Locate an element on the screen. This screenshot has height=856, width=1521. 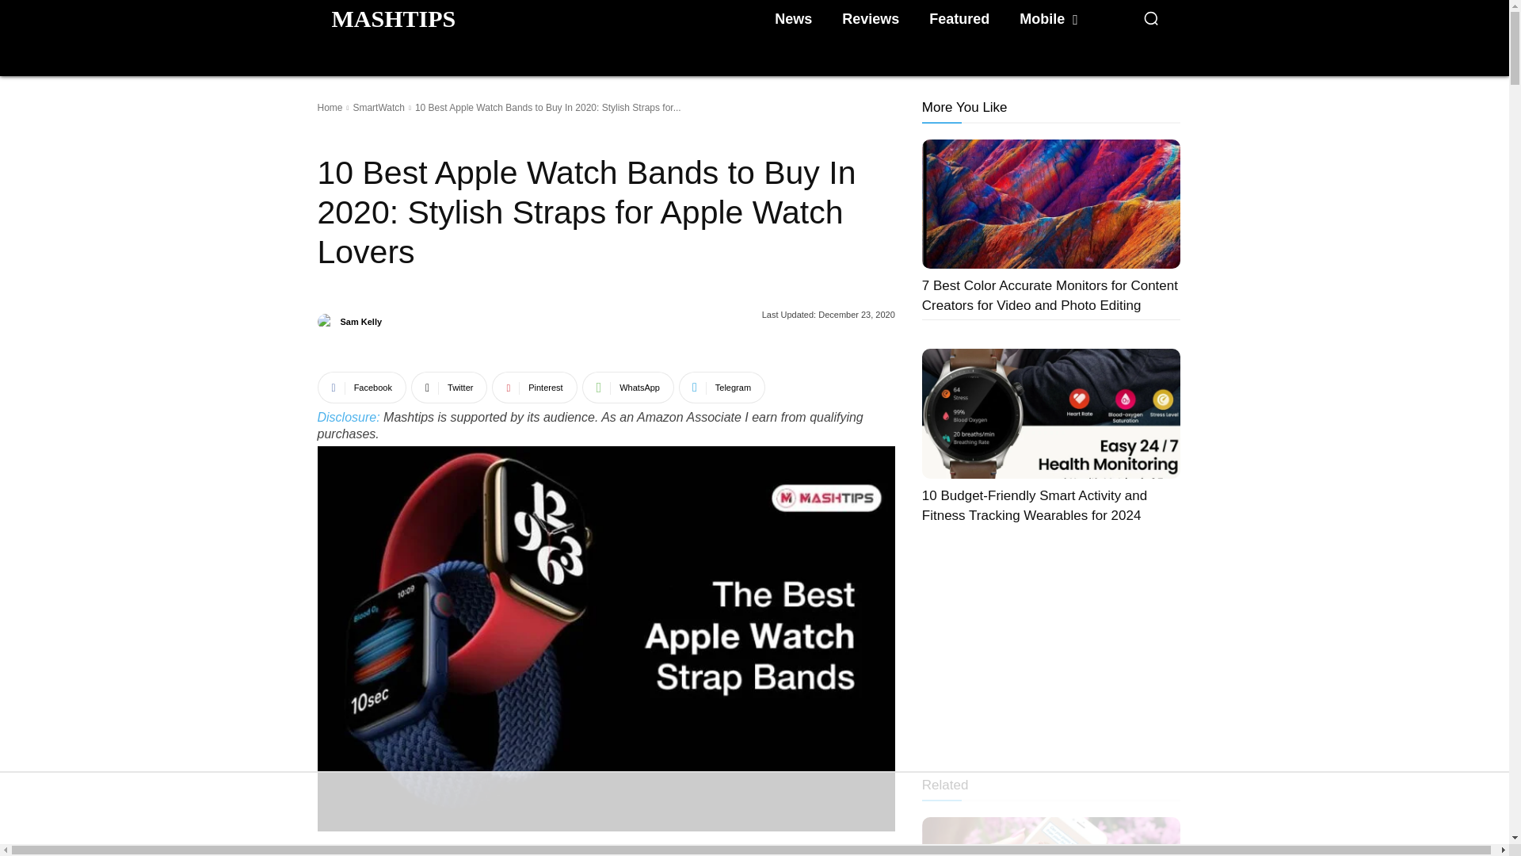
Featured is located at coordinates (959, 19).